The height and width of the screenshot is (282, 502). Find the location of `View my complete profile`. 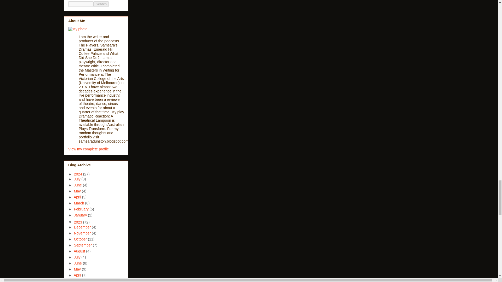

View my complete profile is located at coordinates (88, 149).